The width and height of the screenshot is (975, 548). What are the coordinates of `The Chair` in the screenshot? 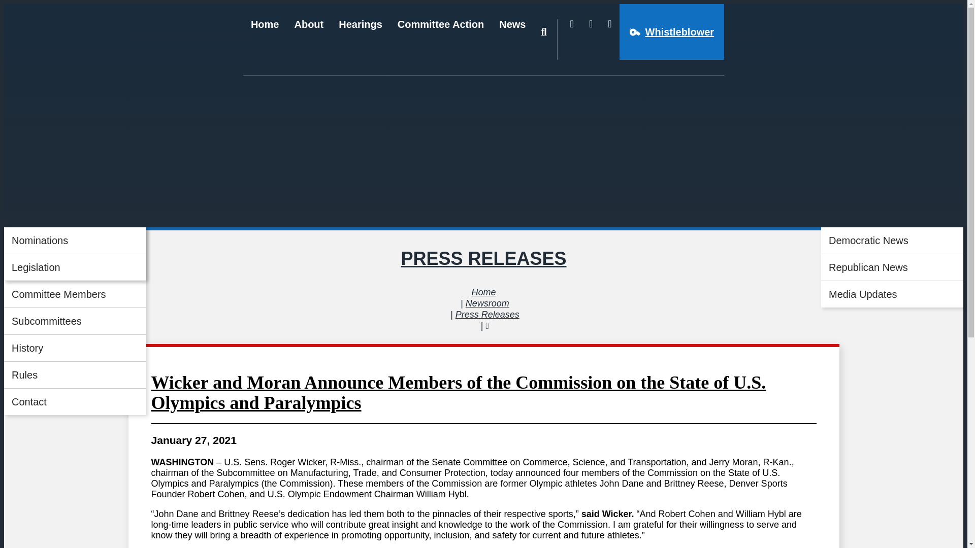 It's located at (75, 241).